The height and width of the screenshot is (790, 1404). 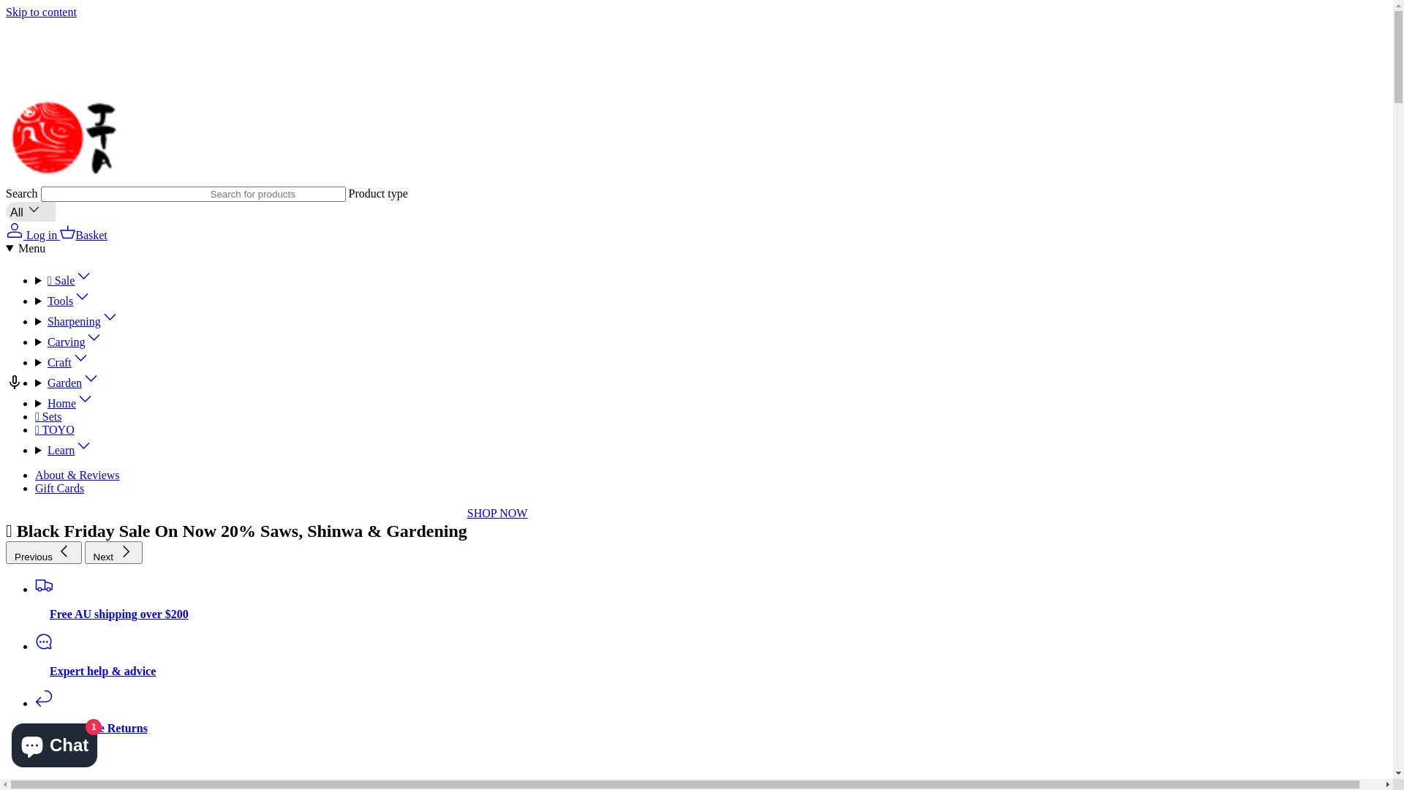 I want to click on Search by voice, so click(x=15, y=389).